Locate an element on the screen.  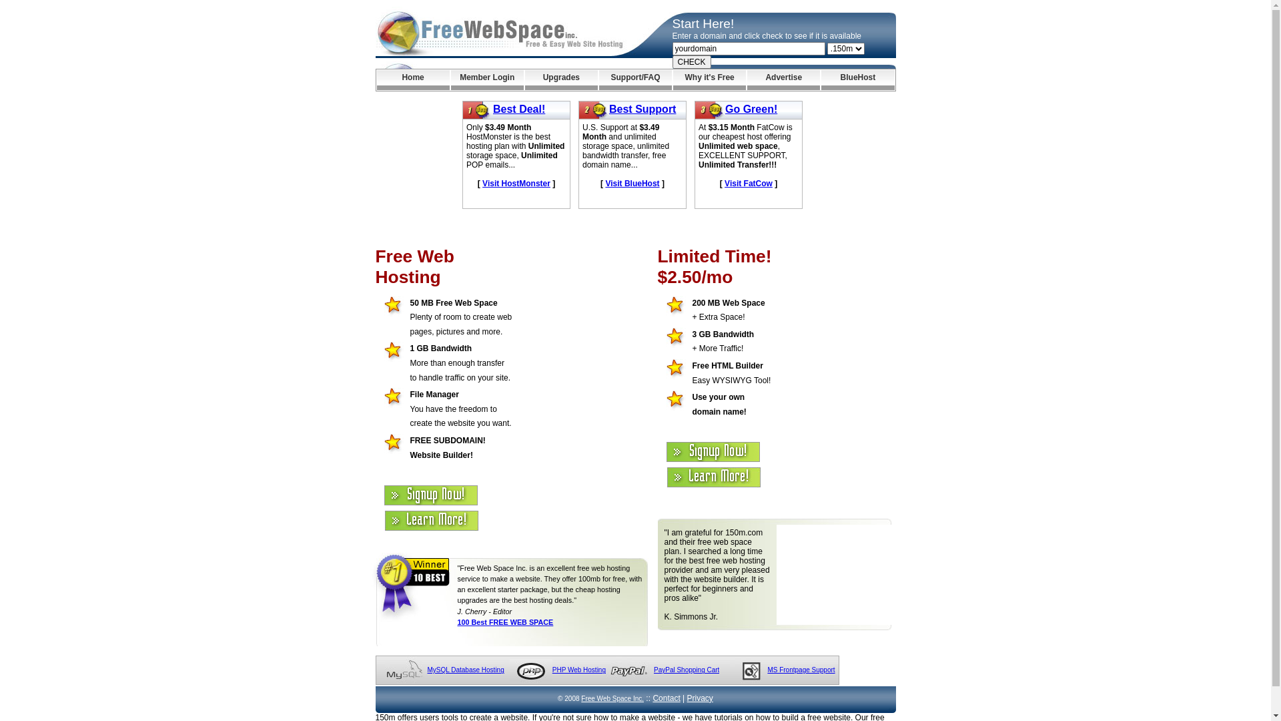
Why it's Free is located at coordinates (710, 80).